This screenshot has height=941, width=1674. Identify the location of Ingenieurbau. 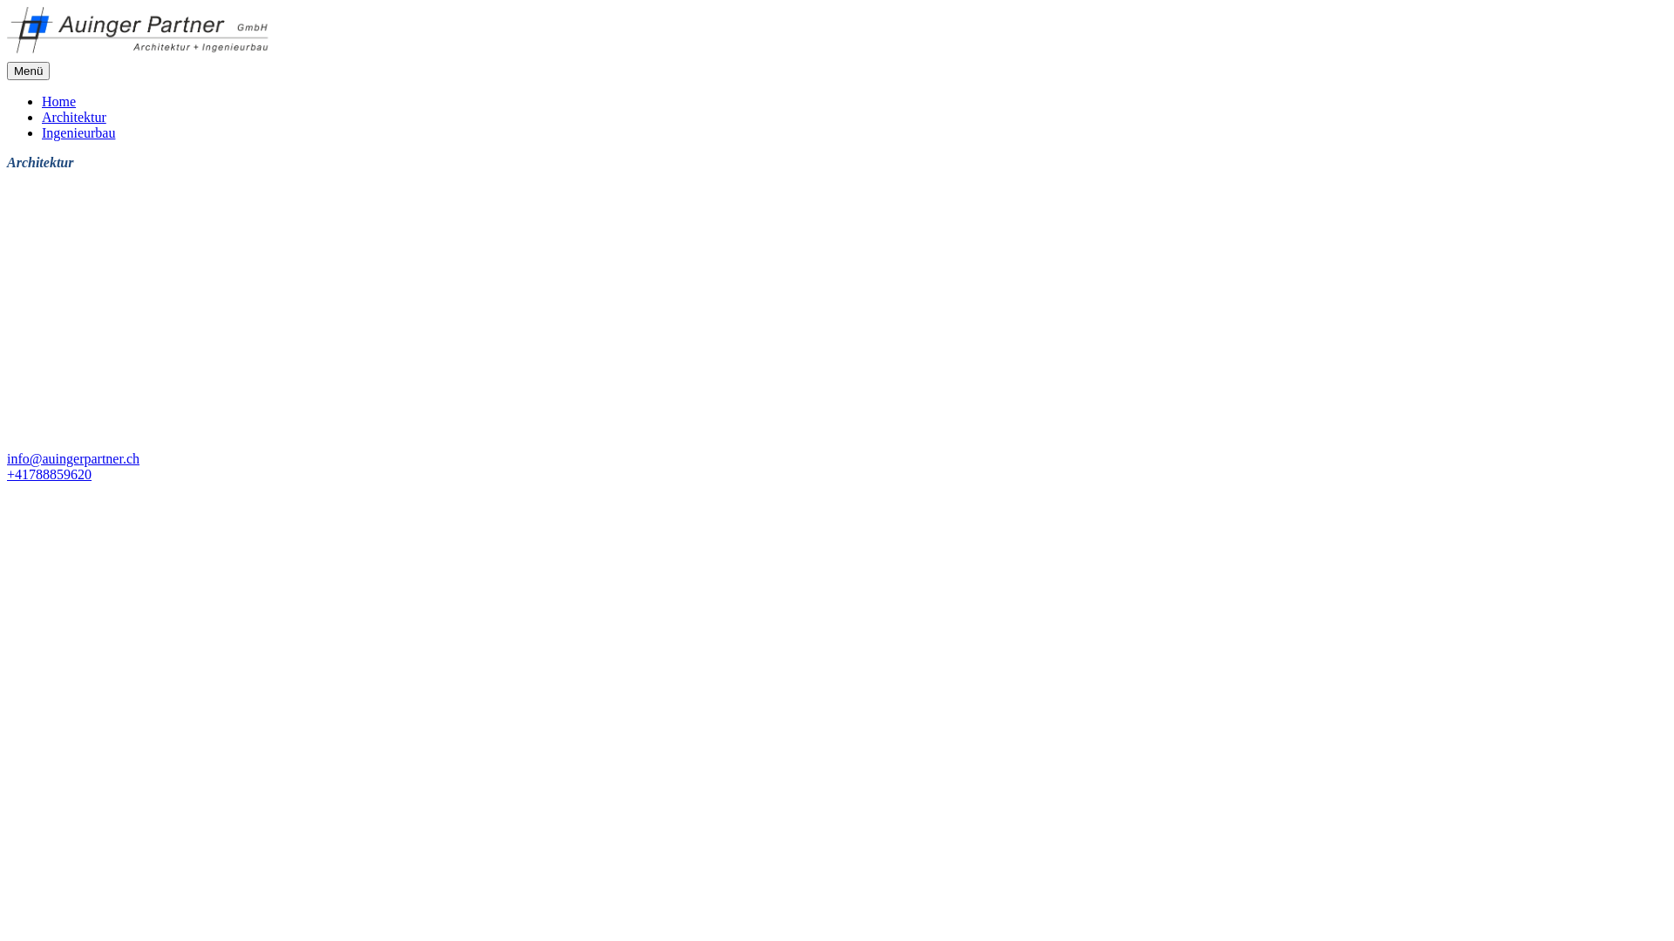
(78, 132).